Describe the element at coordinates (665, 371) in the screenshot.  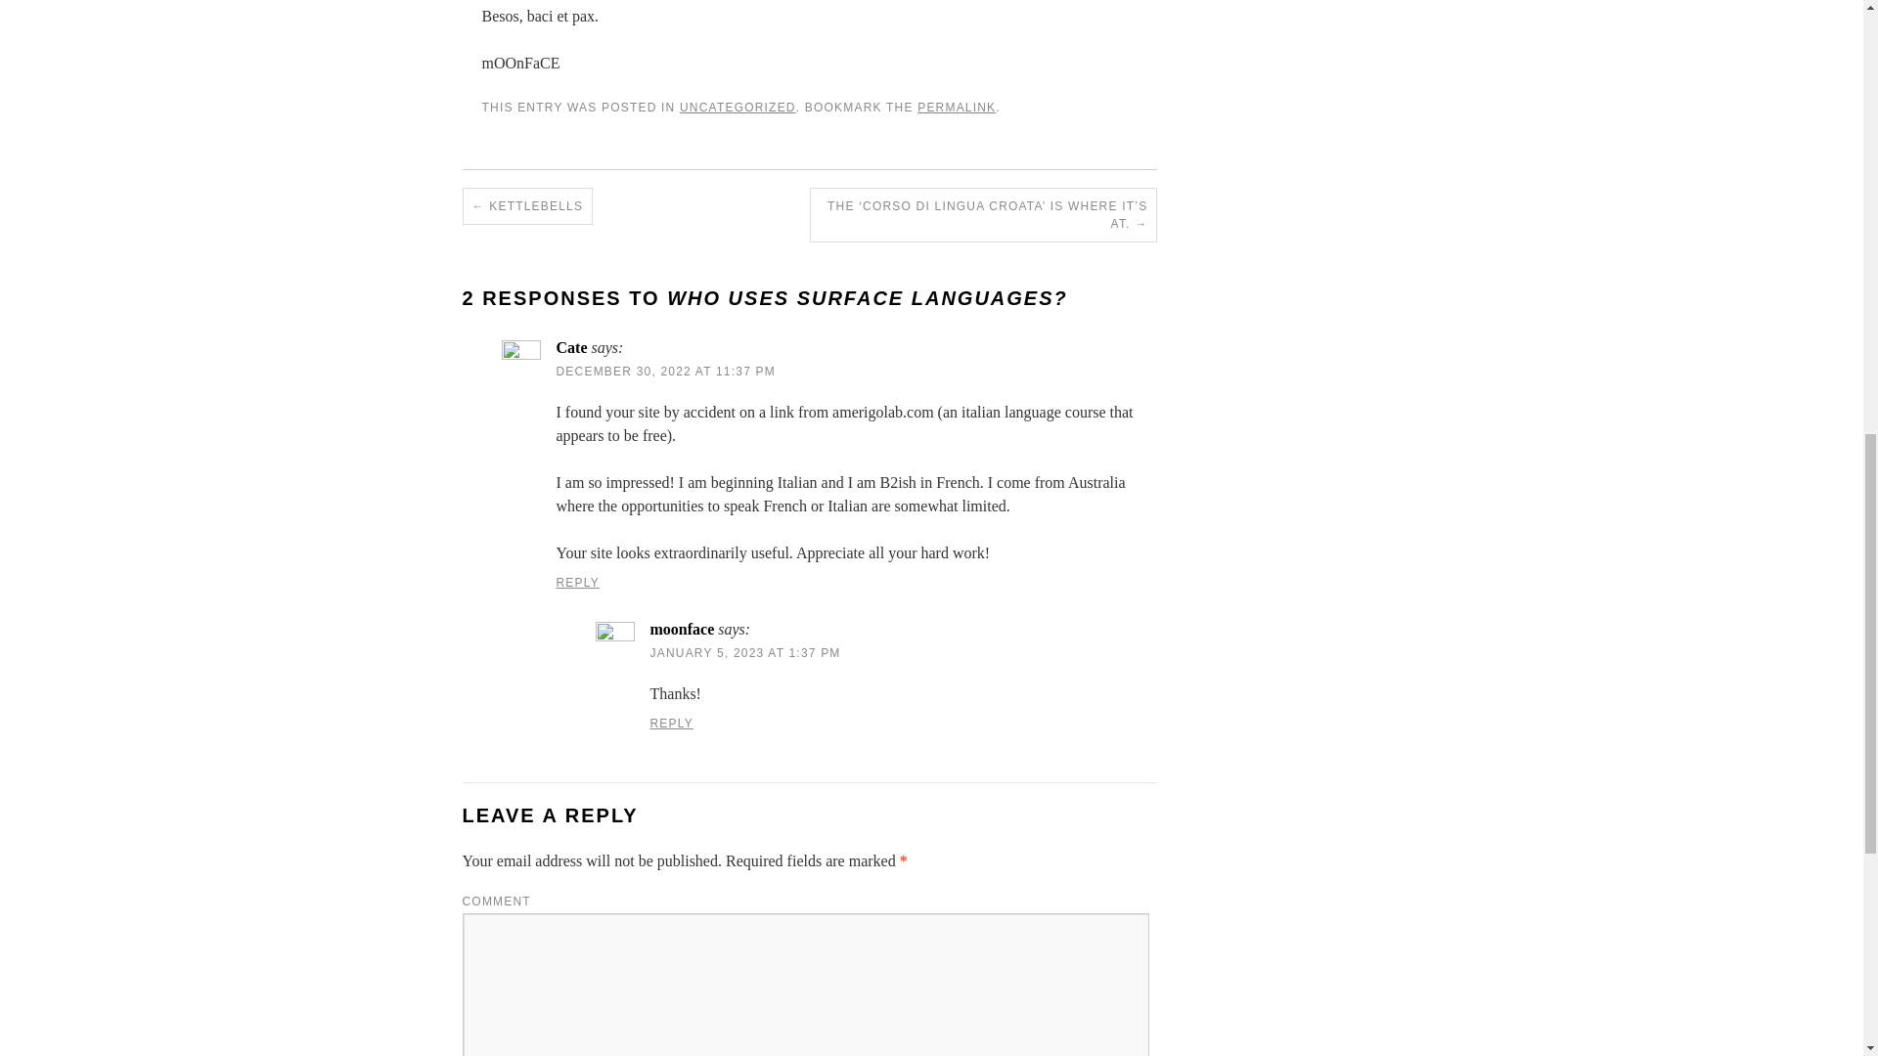
I see `DECEMBER 30, 2022 AT 11:37 PM` at that location.